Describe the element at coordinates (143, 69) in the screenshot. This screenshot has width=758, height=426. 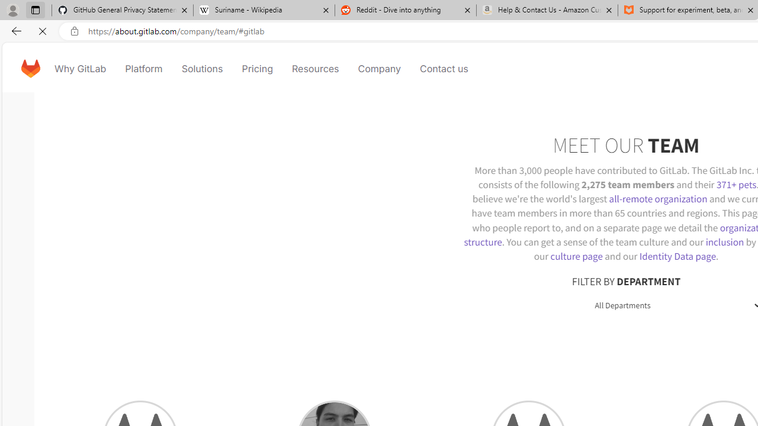
I see `Platform` at that location.